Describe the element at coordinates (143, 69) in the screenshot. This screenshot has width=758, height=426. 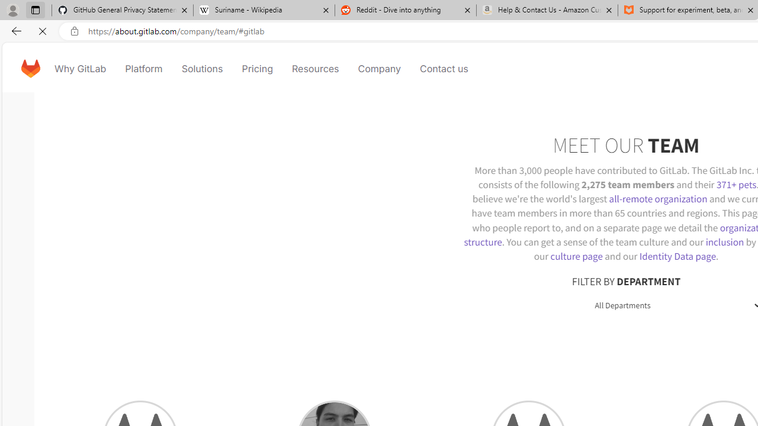
I see `Platform` at that location.